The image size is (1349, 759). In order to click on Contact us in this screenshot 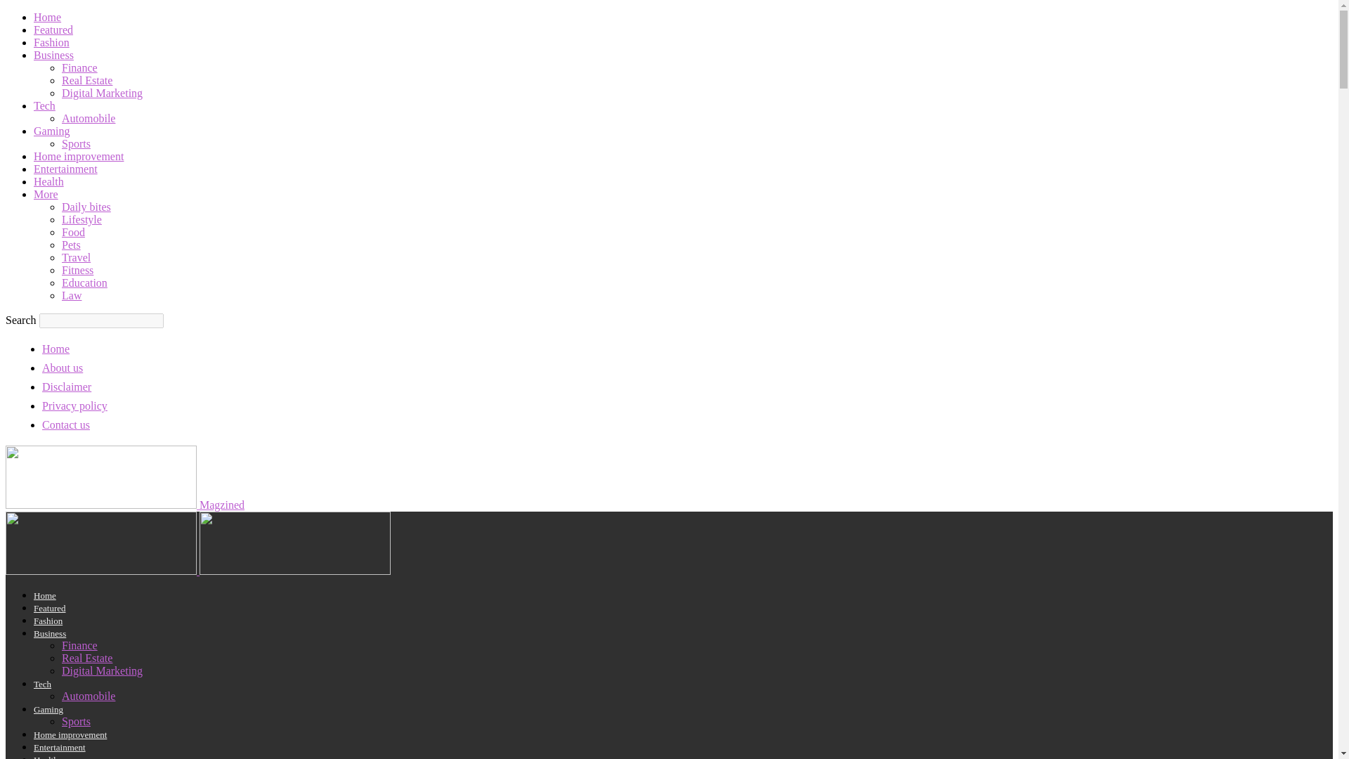, I will do `click(66, 424)`.